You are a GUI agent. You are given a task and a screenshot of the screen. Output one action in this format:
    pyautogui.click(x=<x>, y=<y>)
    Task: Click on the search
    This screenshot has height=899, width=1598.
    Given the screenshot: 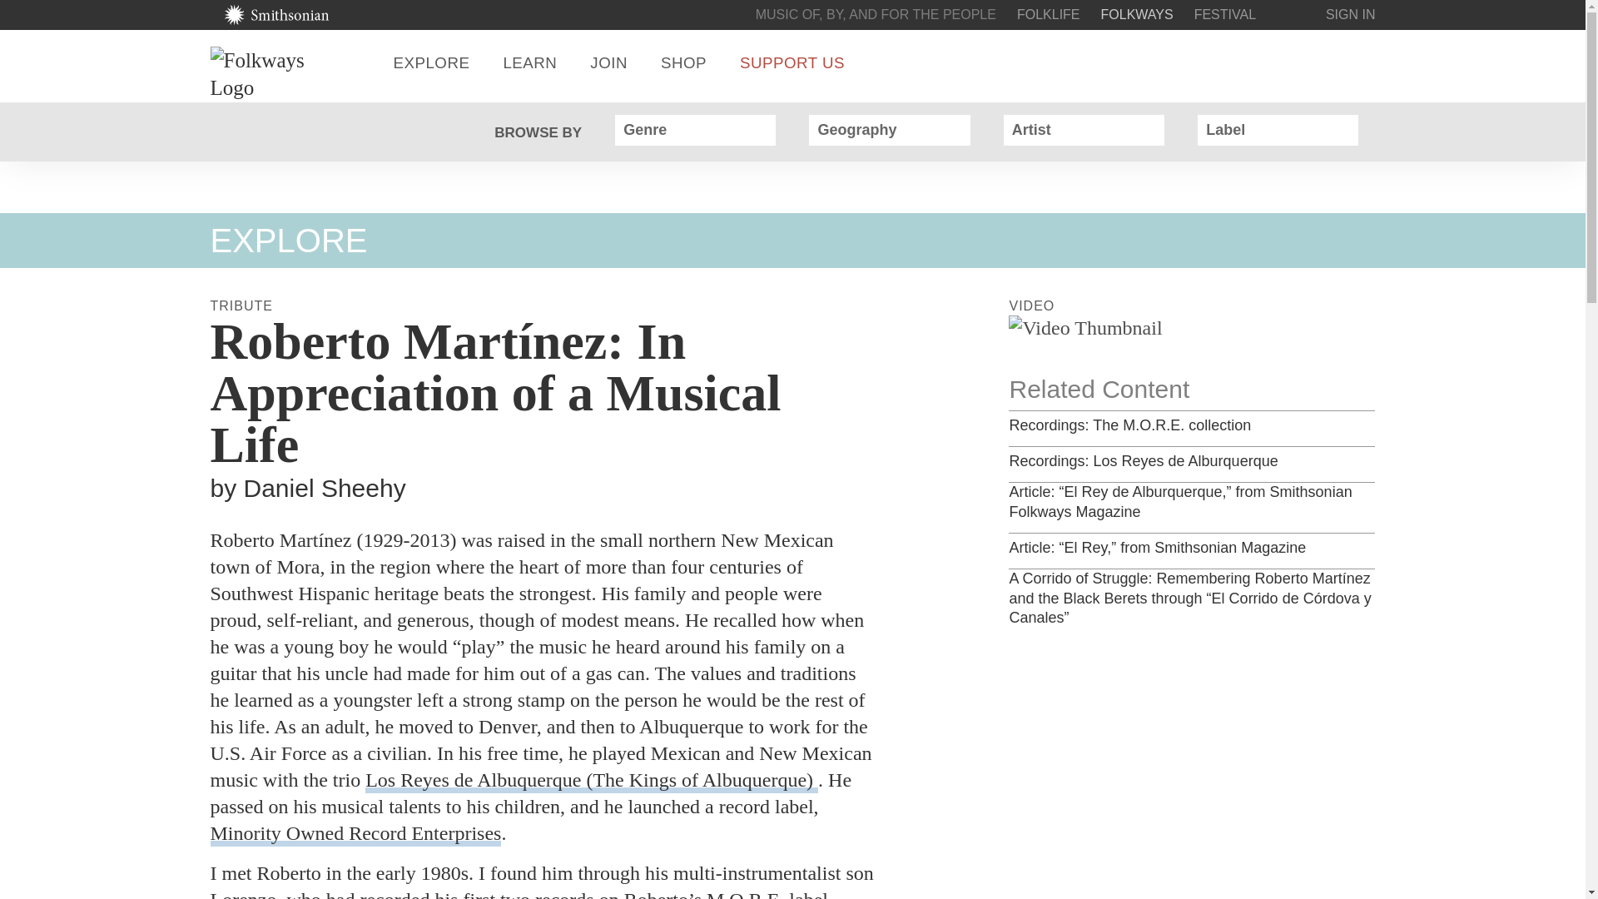 What is the action you would take?
    pyautogui.click(x=1265, y=62)
    